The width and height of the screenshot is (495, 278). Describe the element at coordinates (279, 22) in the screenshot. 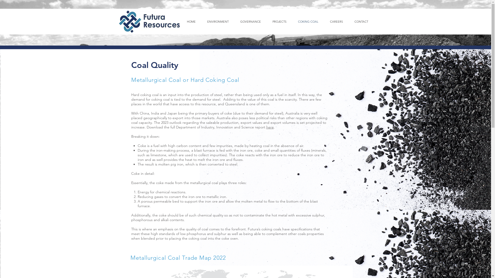

I see `PROJECTS` at that location.